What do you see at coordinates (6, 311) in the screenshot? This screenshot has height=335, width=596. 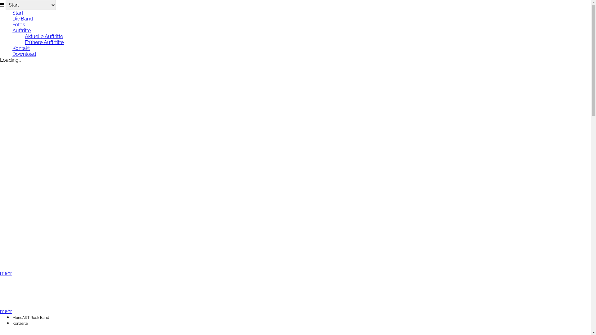 I see `mehr` at bounding box center [6, 311].